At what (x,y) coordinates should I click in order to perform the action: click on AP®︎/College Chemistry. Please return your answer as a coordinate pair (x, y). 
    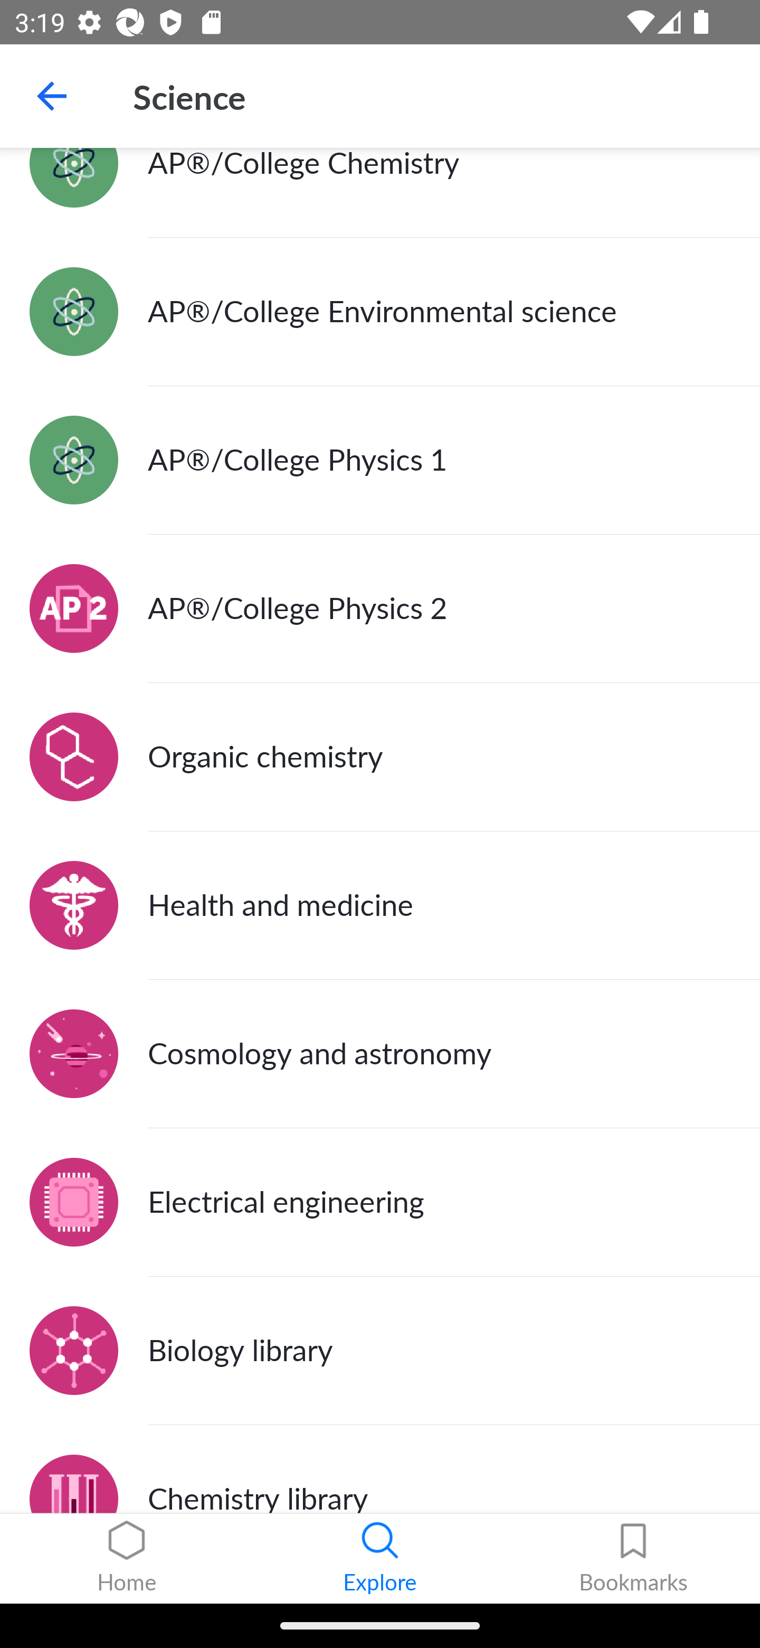
    Looking at the image, I should click on (380, 192).